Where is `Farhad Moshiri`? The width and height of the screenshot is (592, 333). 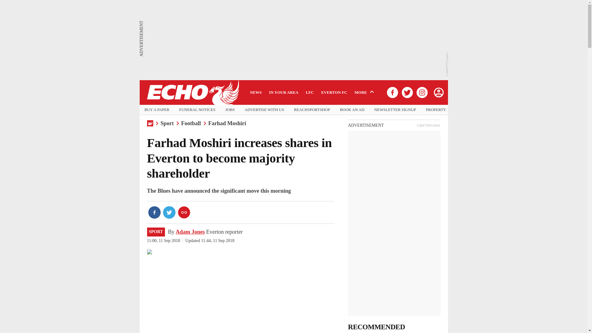 Farhad Moshiri is located at coordinates (227, 123).